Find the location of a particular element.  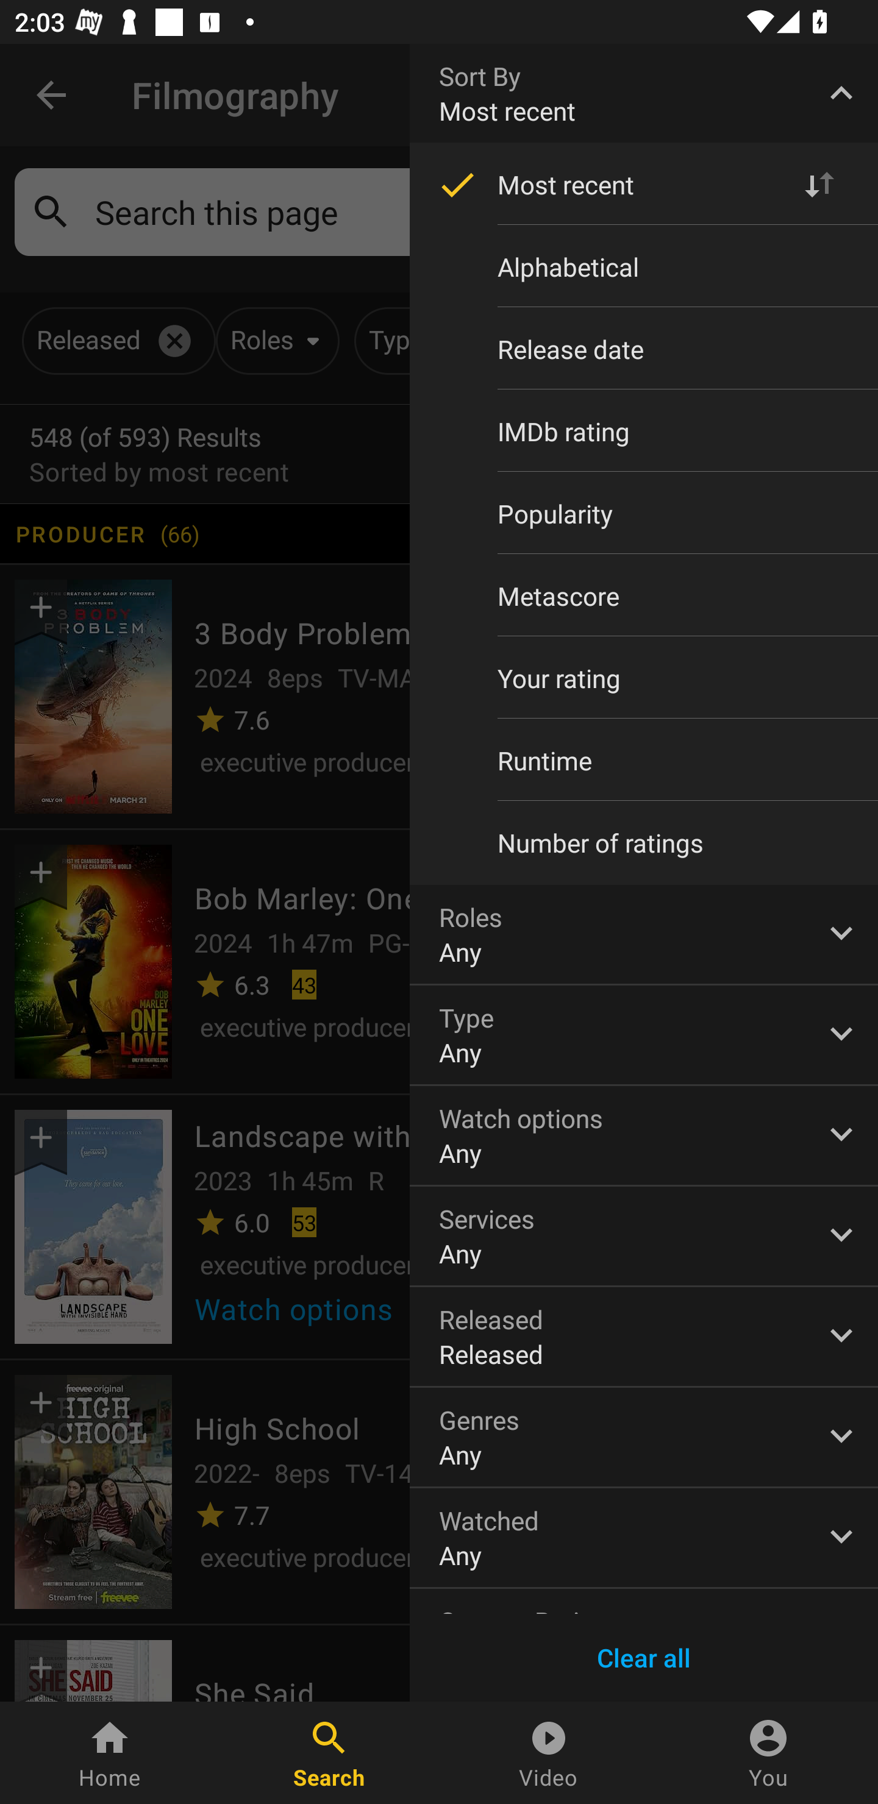

Video is located at coordinates (549, 1753).